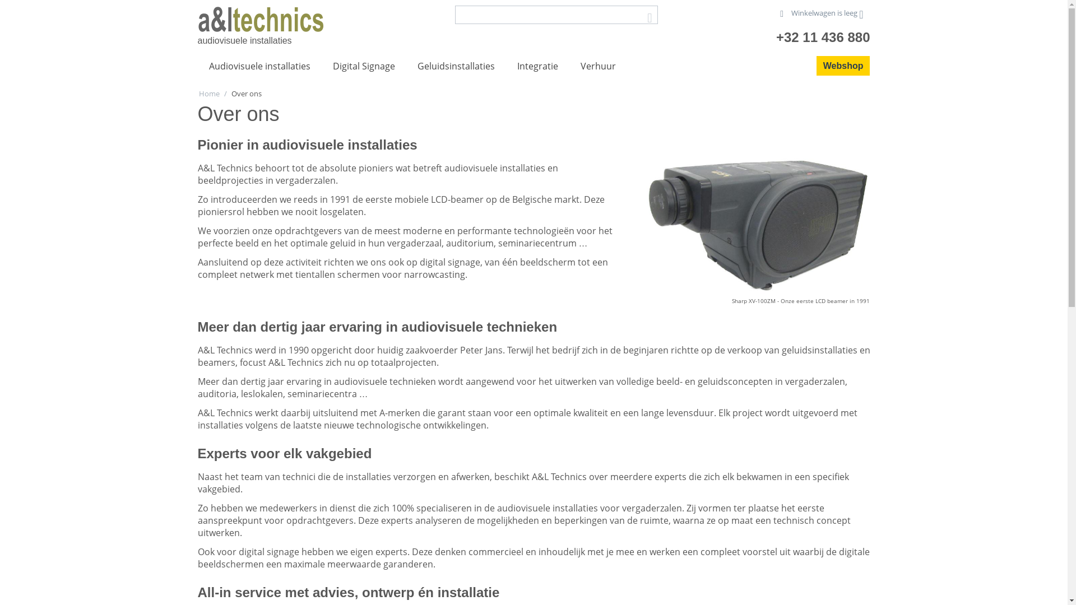  What do you see at coordinates (599, 67) in the screenshot?
I see `Verhuur` at bounding box center [599, 67].